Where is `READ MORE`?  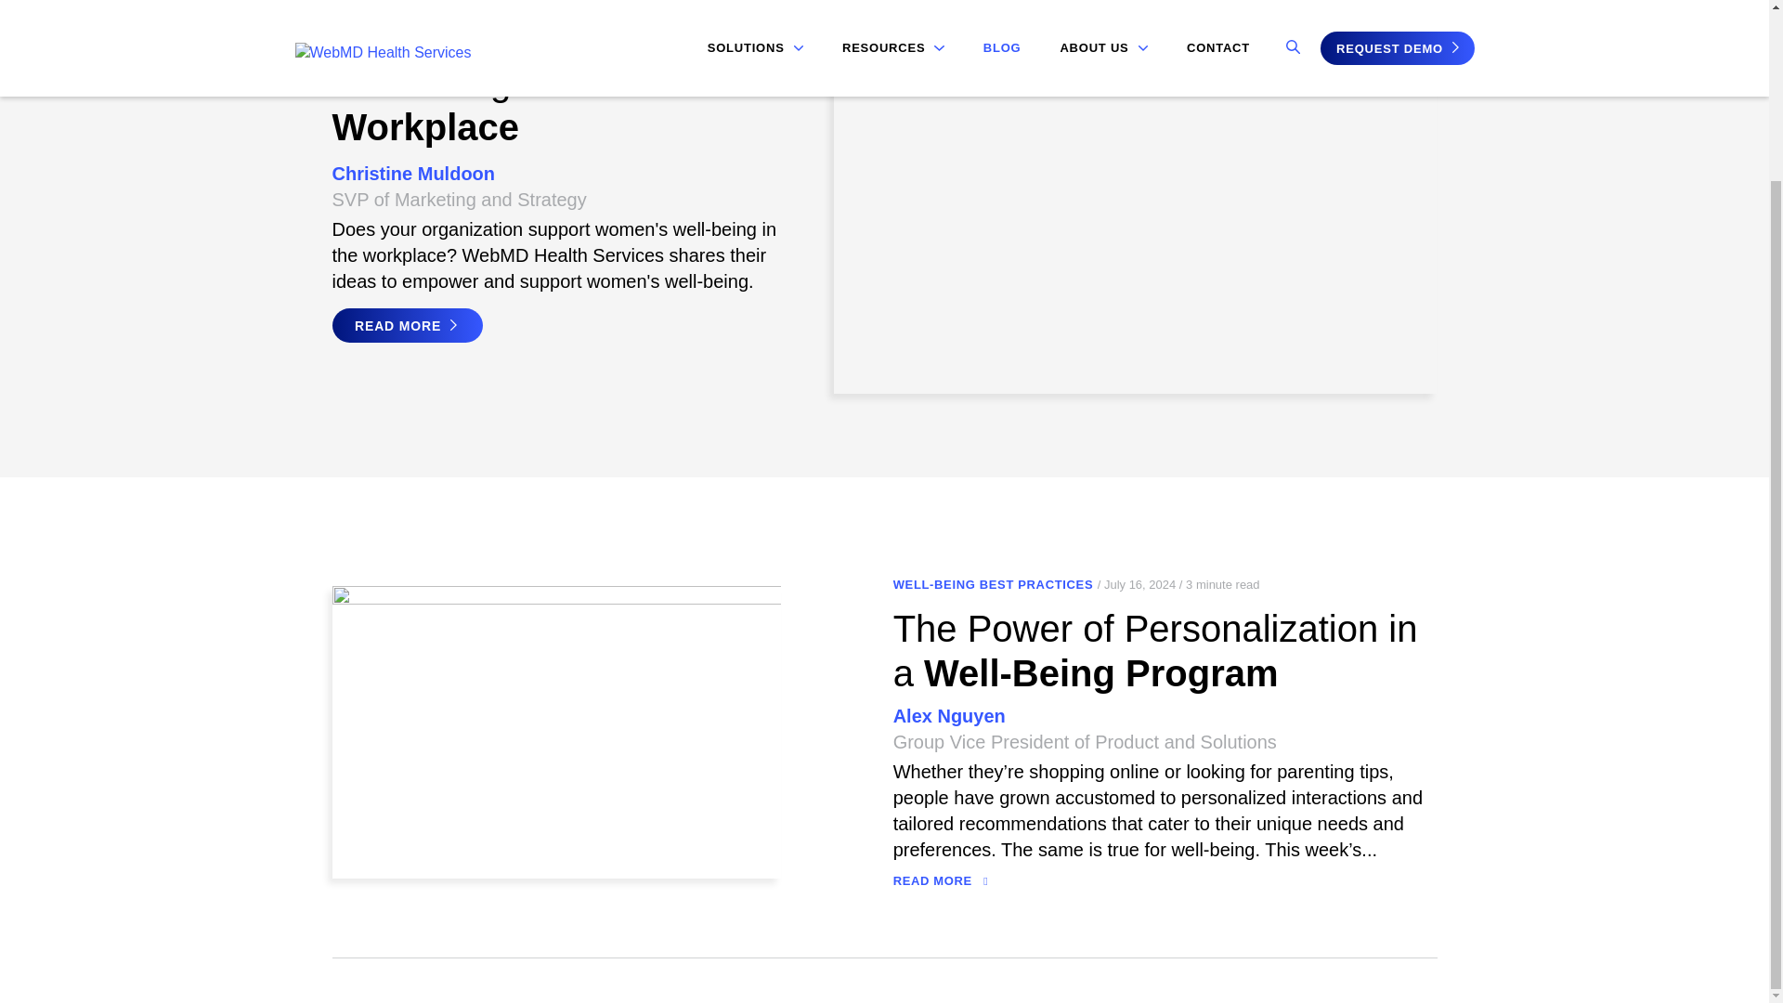 READ MORE is located at coordinates (407, 325).